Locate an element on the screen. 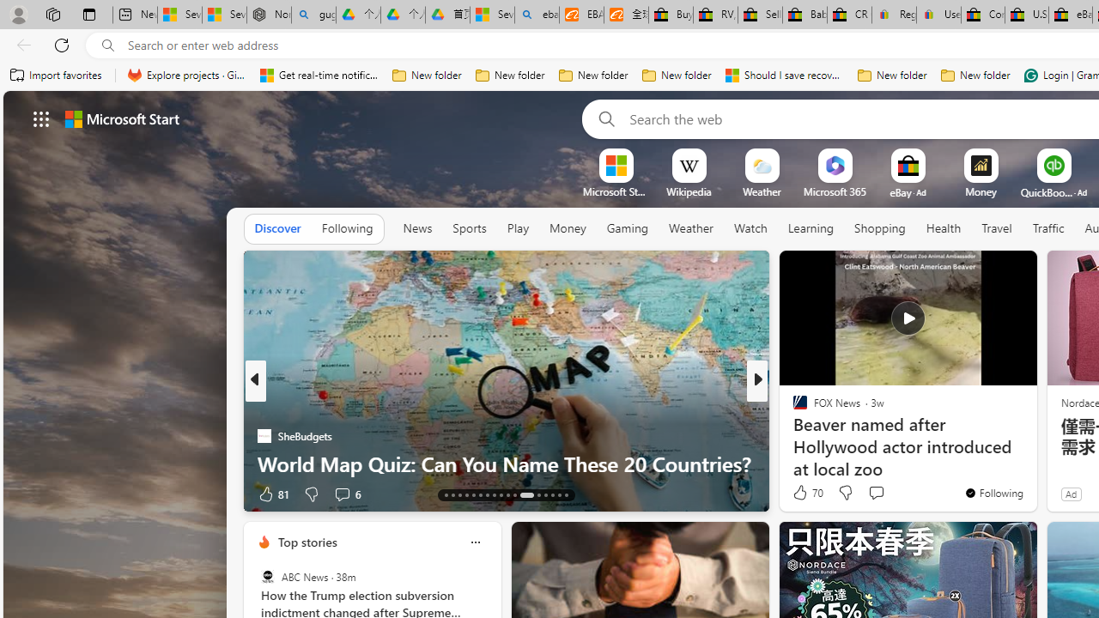 This screenshot has width=1099, height=618. View comments 6 Comment is located at coordinates (347, 493).